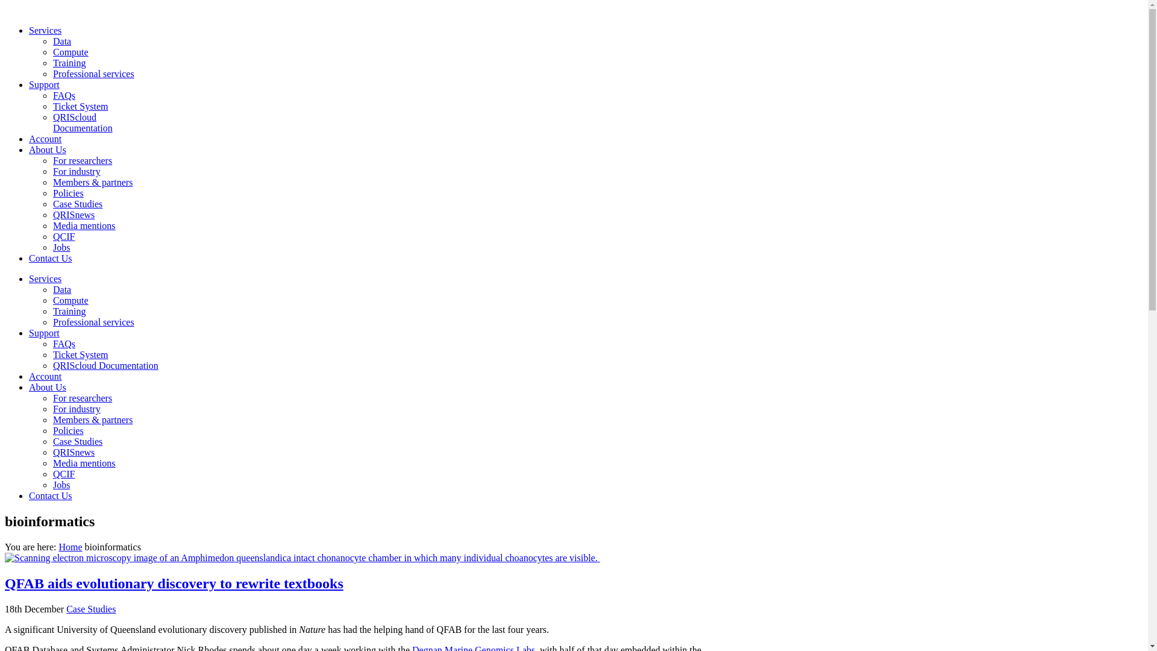  I want to click on Training, so click(70, 63).